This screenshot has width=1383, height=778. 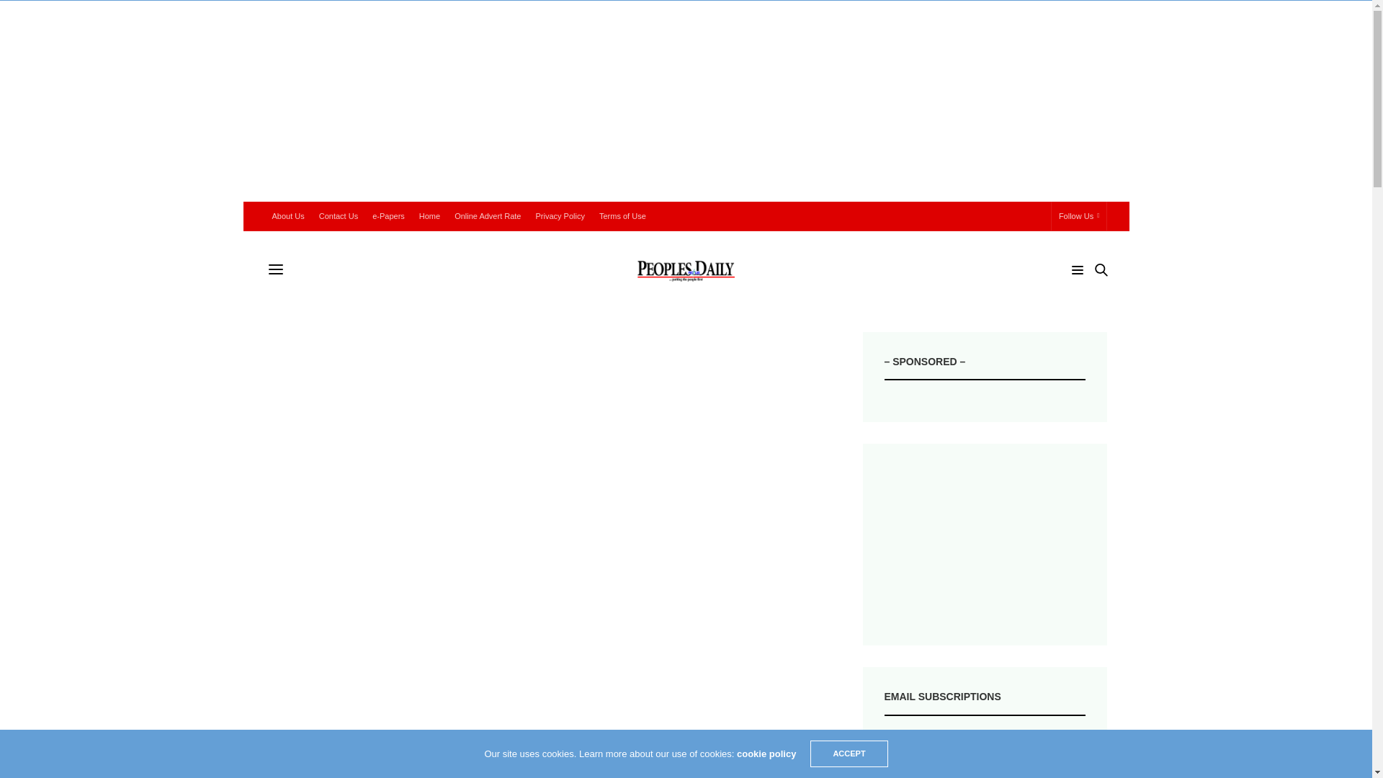 I want to click on About Us, so click(x=288, y=215).